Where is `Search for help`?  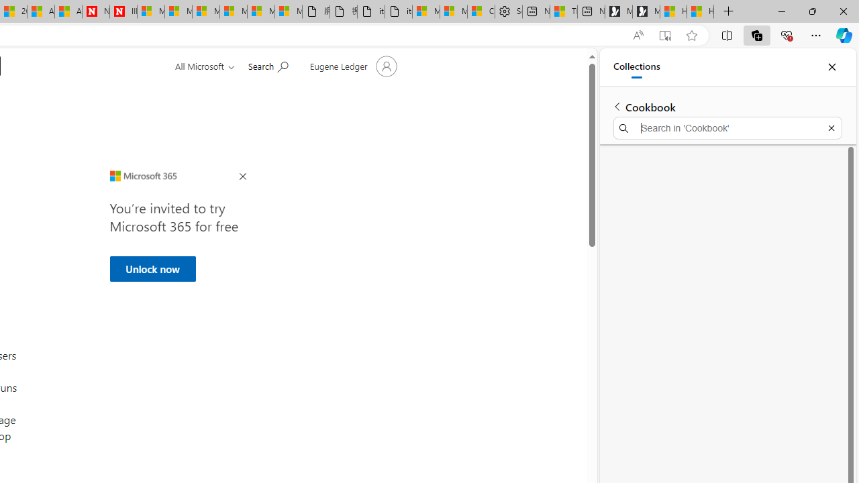 Search for help is located at coordinates (268, 65).